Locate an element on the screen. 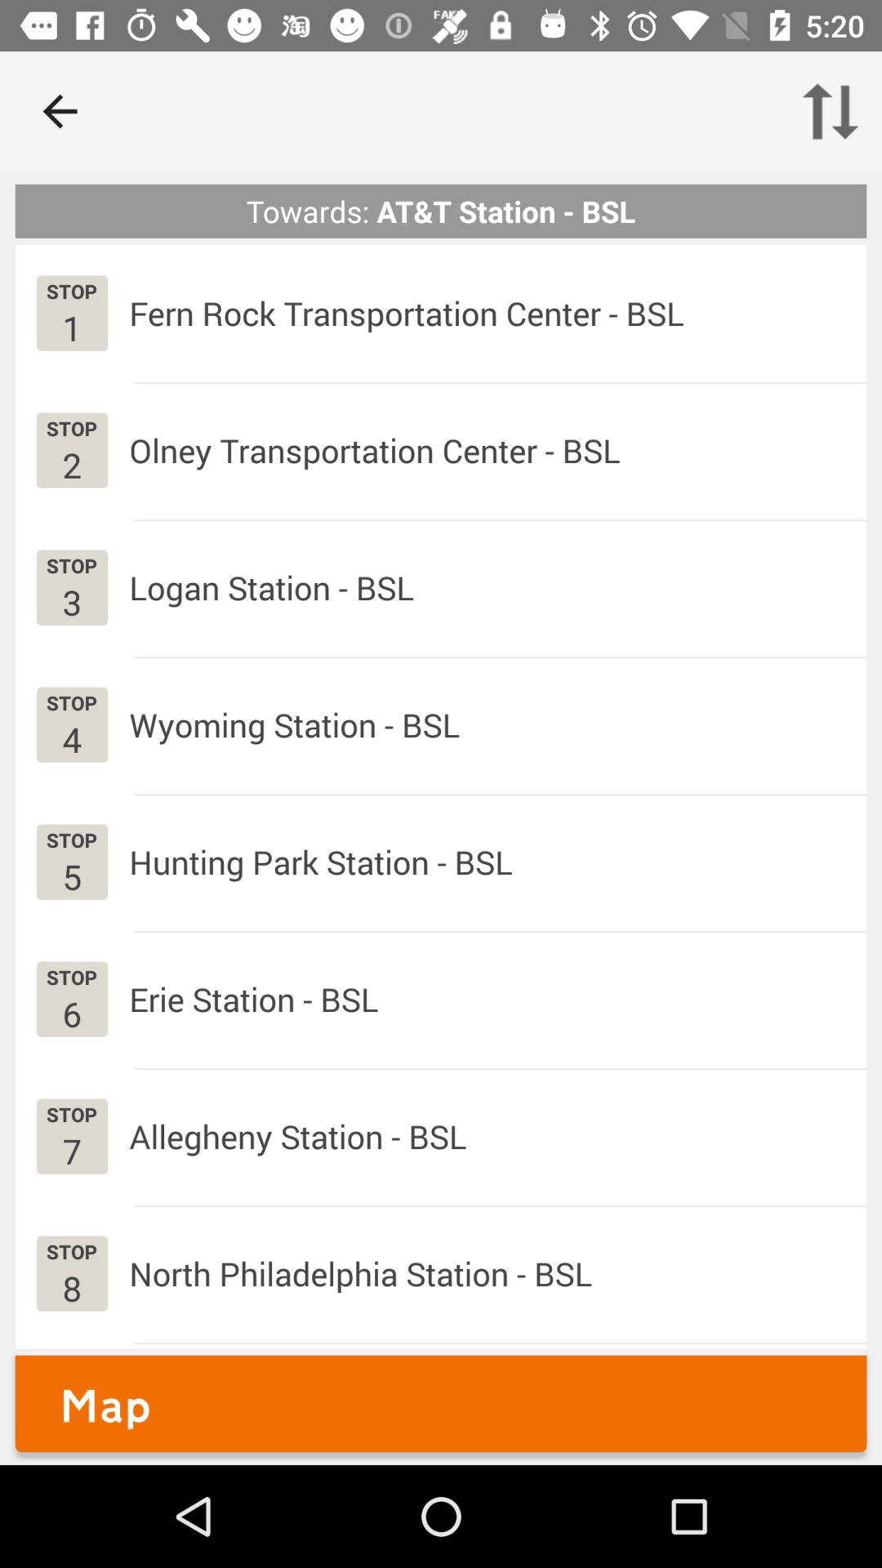 The image size is (882, 1568). tap the 5 is located at coordinates (72, 875).